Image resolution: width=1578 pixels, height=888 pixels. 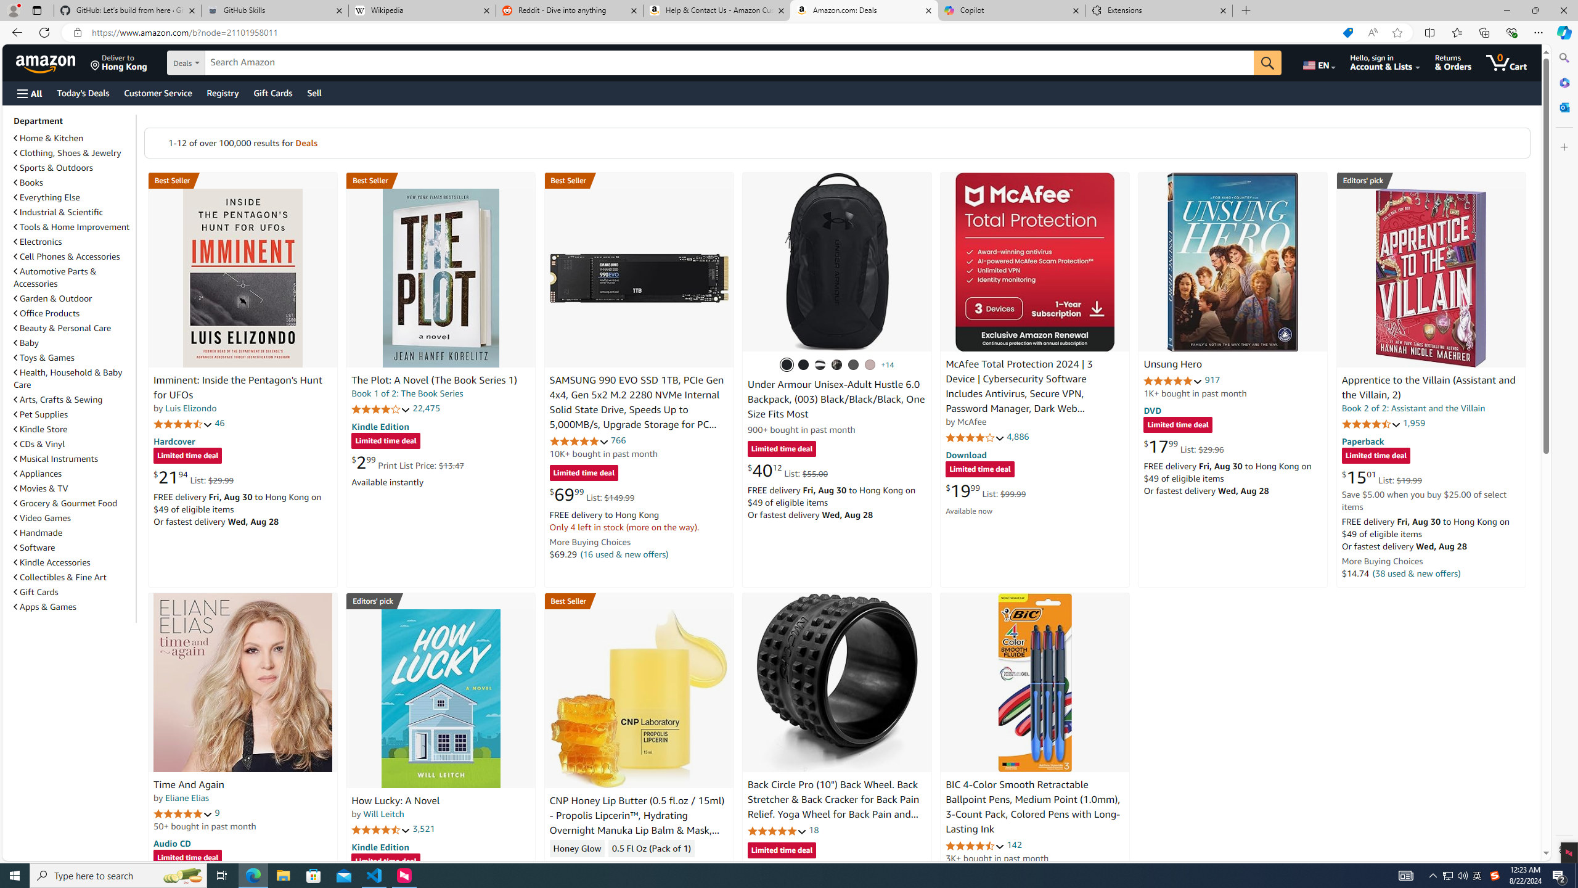 What do you see at coordinates (1430, 277) in the screenshot?
I see `Apprentice to the Villain (Assistant and the Villain, 2)` at bounding box center [1430, 277].